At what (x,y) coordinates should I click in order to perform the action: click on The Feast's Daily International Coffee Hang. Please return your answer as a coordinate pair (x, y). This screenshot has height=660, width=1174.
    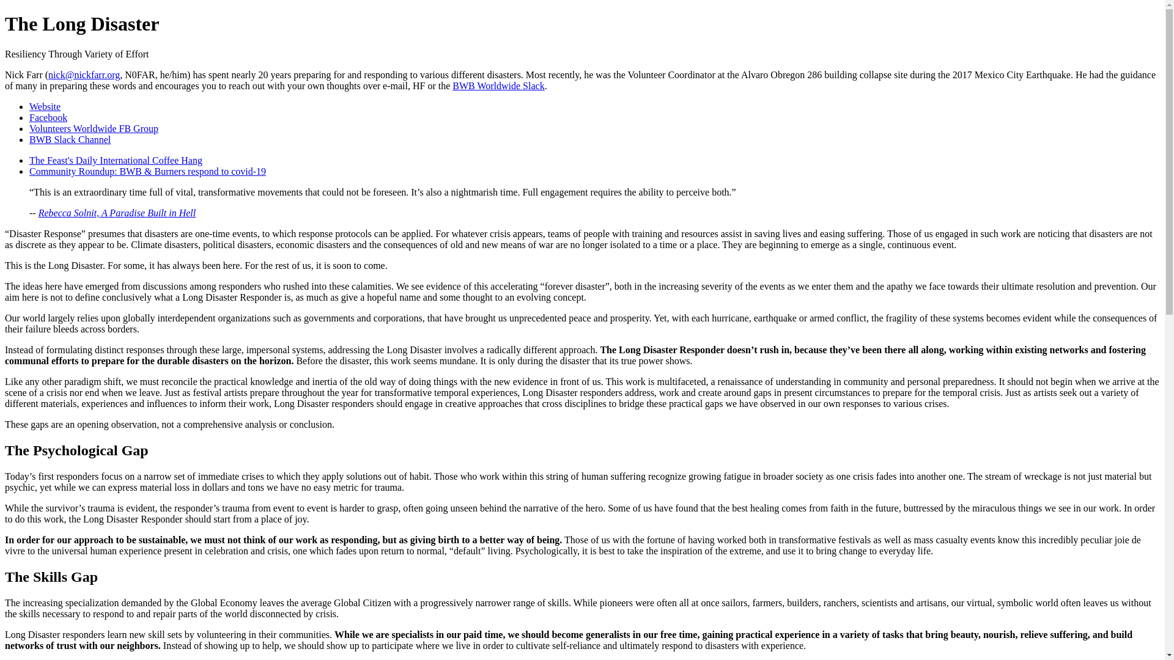
    Looking at the image, I should click on (116, 160).